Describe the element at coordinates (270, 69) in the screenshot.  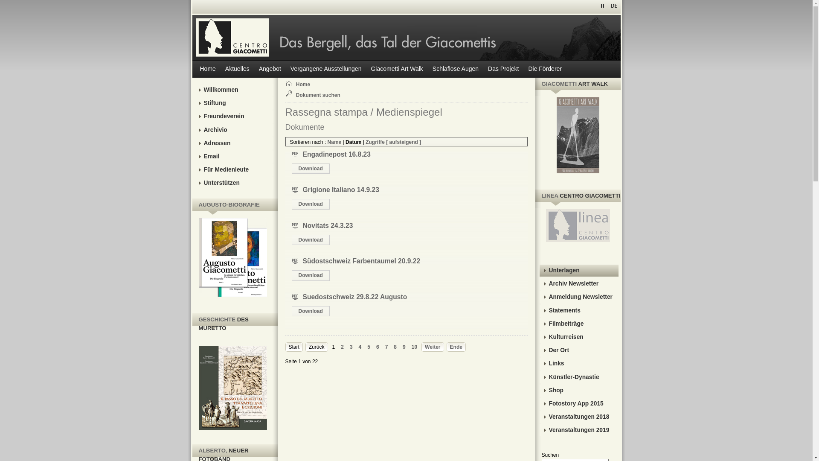
I see `Angebot` at that location.